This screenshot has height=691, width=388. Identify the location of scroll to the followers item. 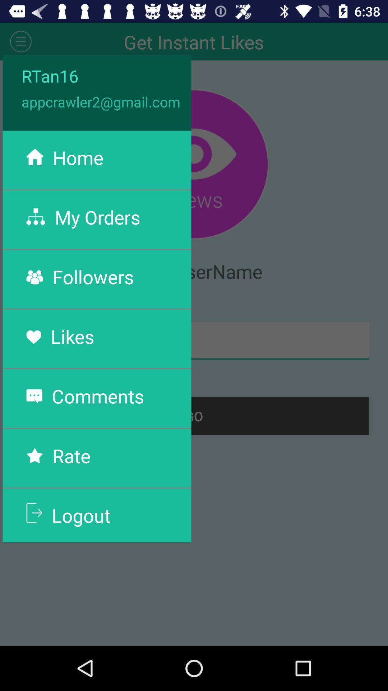
(93, 276).